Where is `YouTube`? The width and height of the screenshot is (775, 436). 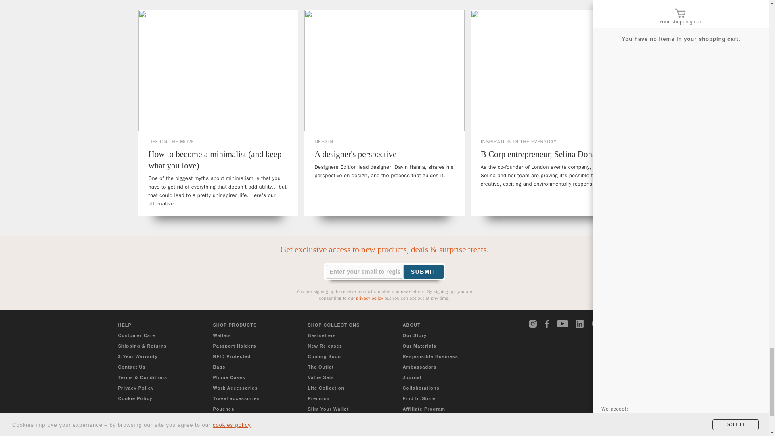 YouTube is located at coordinates (563, 323).